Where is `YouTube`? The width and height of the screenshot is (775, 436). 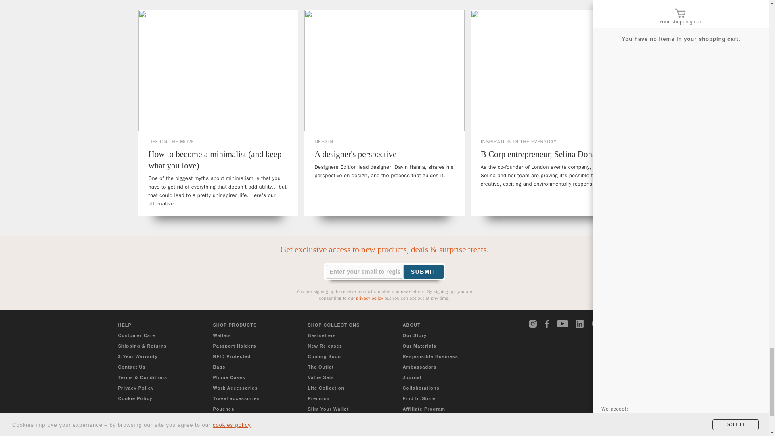 YouTube is located at coordinates (563, 323).